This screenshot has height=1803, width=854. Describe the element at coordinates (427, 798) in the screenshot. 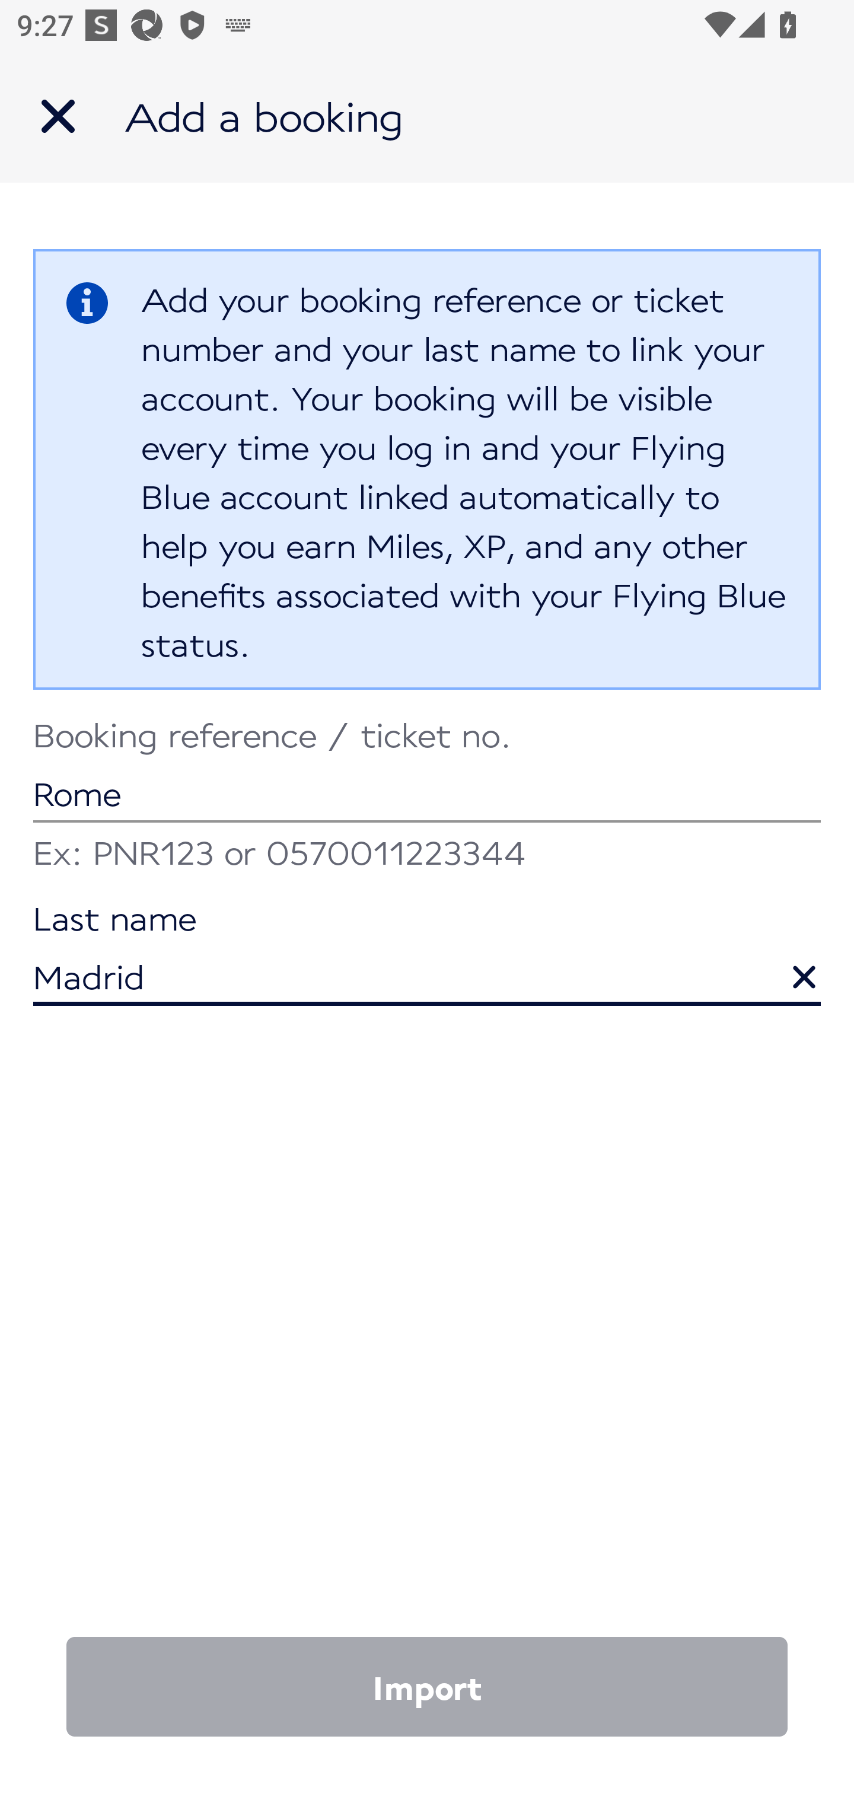

I see `Rome Ex: PNR123 or 0570011223344` at that location.